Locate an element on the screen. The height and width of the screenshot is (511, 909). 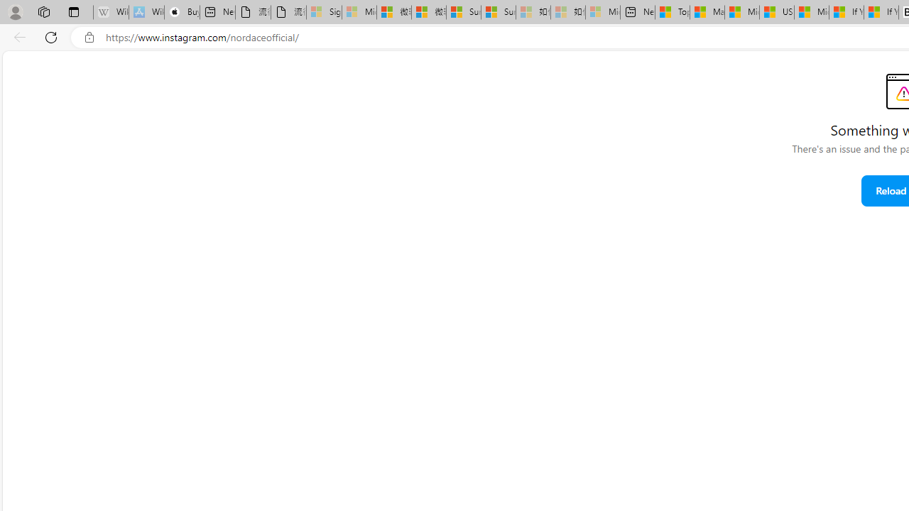
Buy iPad - Apple is located at coordinates (182, 13).